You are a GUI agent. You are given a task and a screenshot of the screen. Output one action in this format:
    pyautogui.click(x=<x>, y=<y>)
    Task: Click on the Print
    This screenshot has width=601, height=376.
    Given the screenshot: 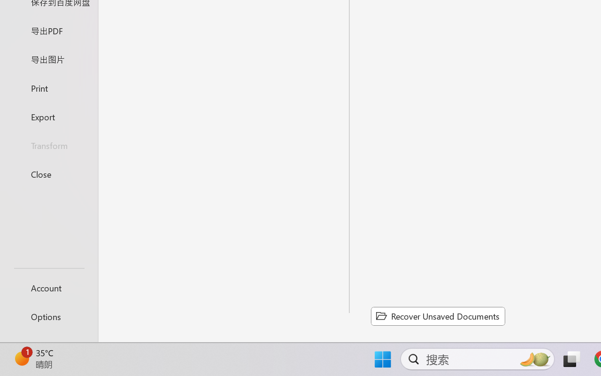 What is the action you would take?
    pyautogui.click(x=49, y=87)
    